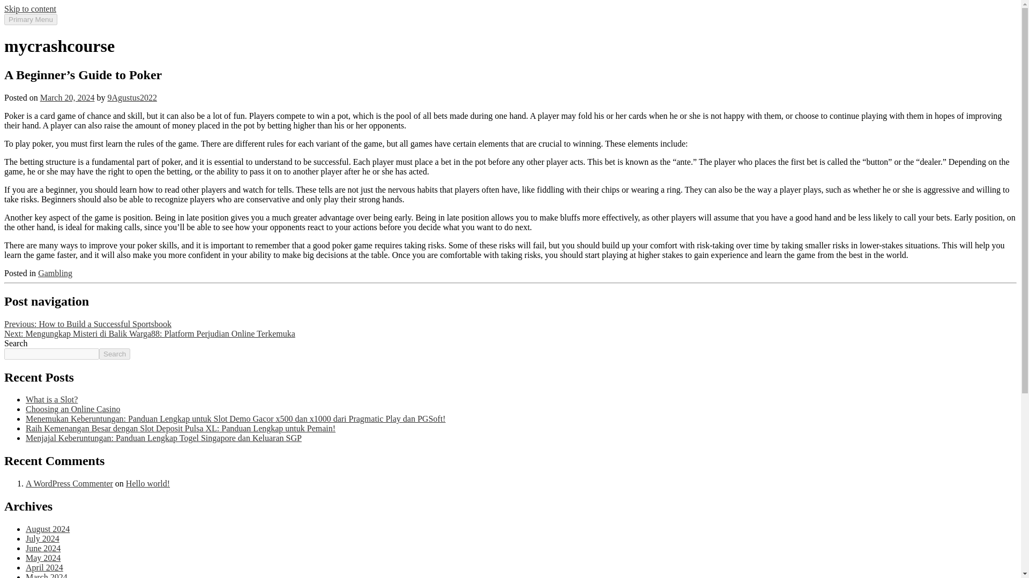 The height and width of the screenshot is (578, 1029). Describe the element at coordinates (70, 483) in the screenshot. I see `A WordPress Commenter` at that location.